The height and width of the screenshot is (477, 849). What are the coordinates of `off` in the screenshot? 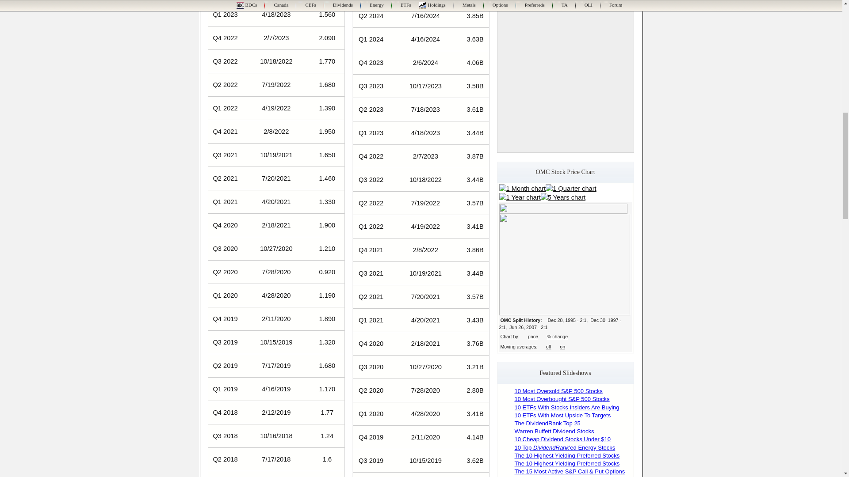 It's located at (548, 346).